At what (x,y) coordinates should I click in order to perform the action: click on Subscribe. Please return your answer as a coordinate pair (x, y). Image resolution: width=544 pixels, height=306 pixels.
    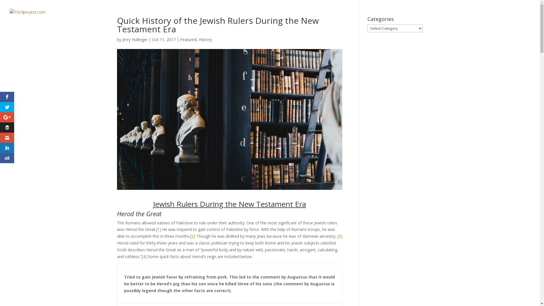
    Looking at the image, I should click on (469, 19).